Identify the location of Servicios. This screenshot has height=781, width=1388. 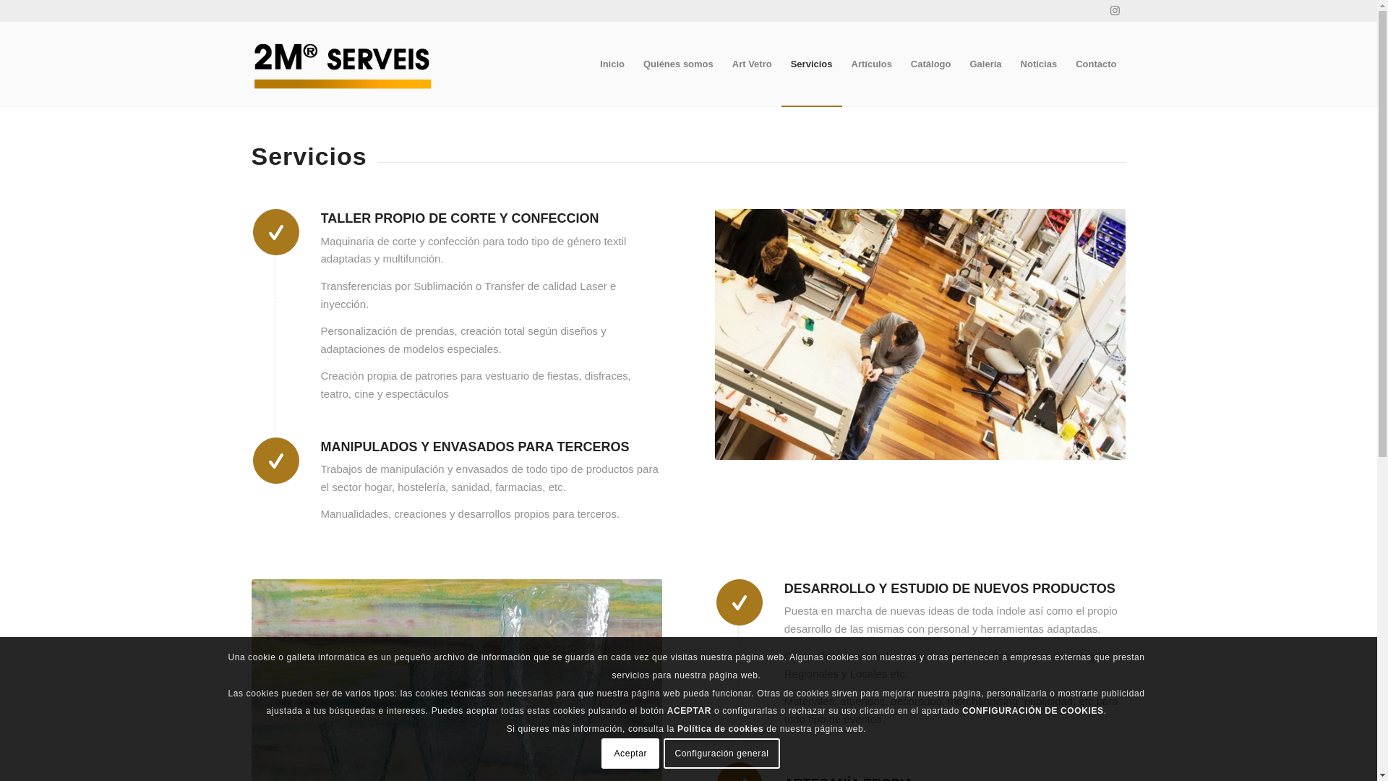
(812, 64).